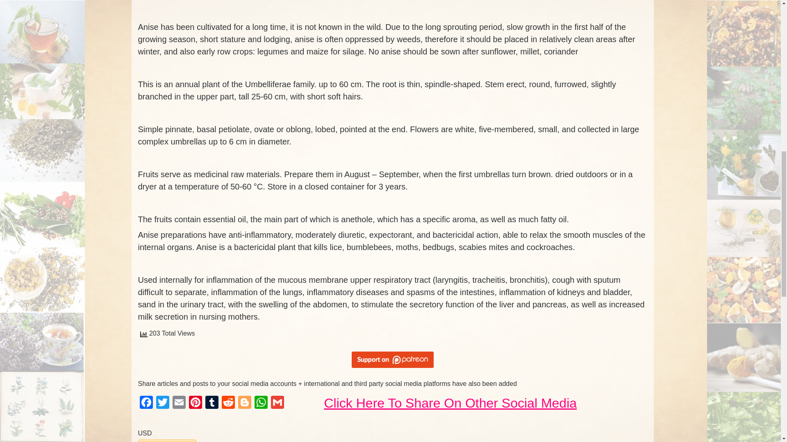 This screenshot has width=787, height=442. What do you see at coordinates (146, 403) in the screenshot?
I see `Facebook` at bounding box center [146, 403].